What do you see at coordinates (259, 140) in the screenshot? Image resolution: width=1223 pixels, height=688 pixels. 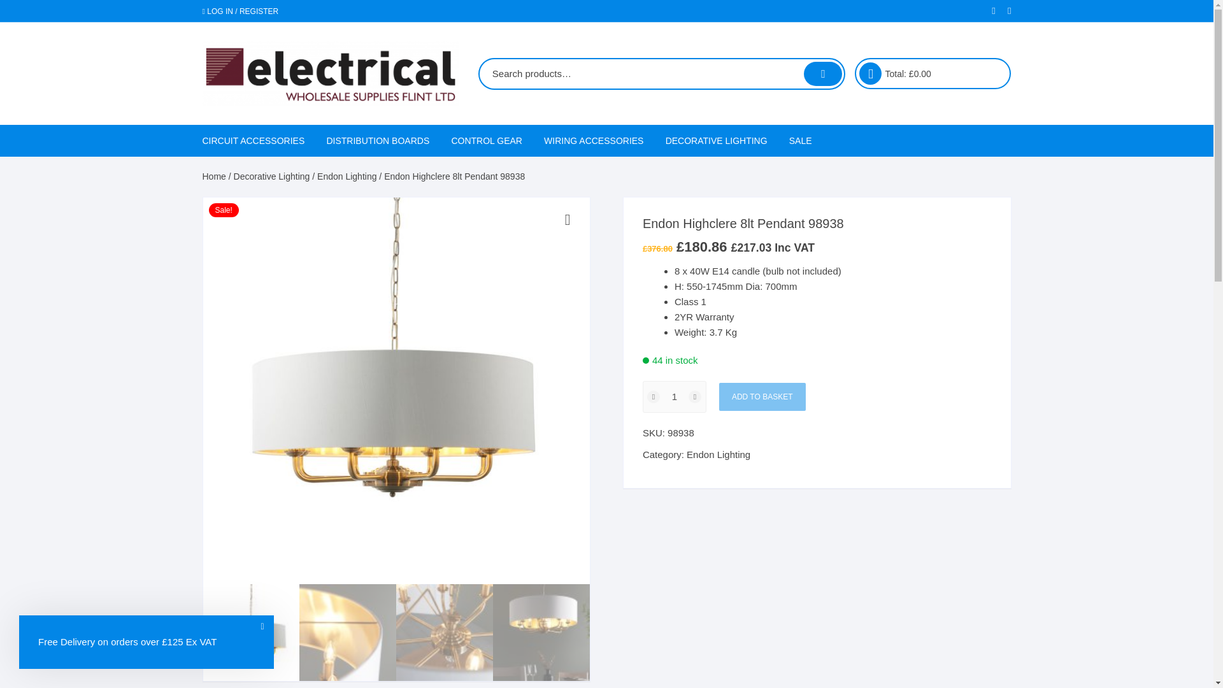 I see `CIRCUIT ACCESSORIES` at bounding box center [259, 140].